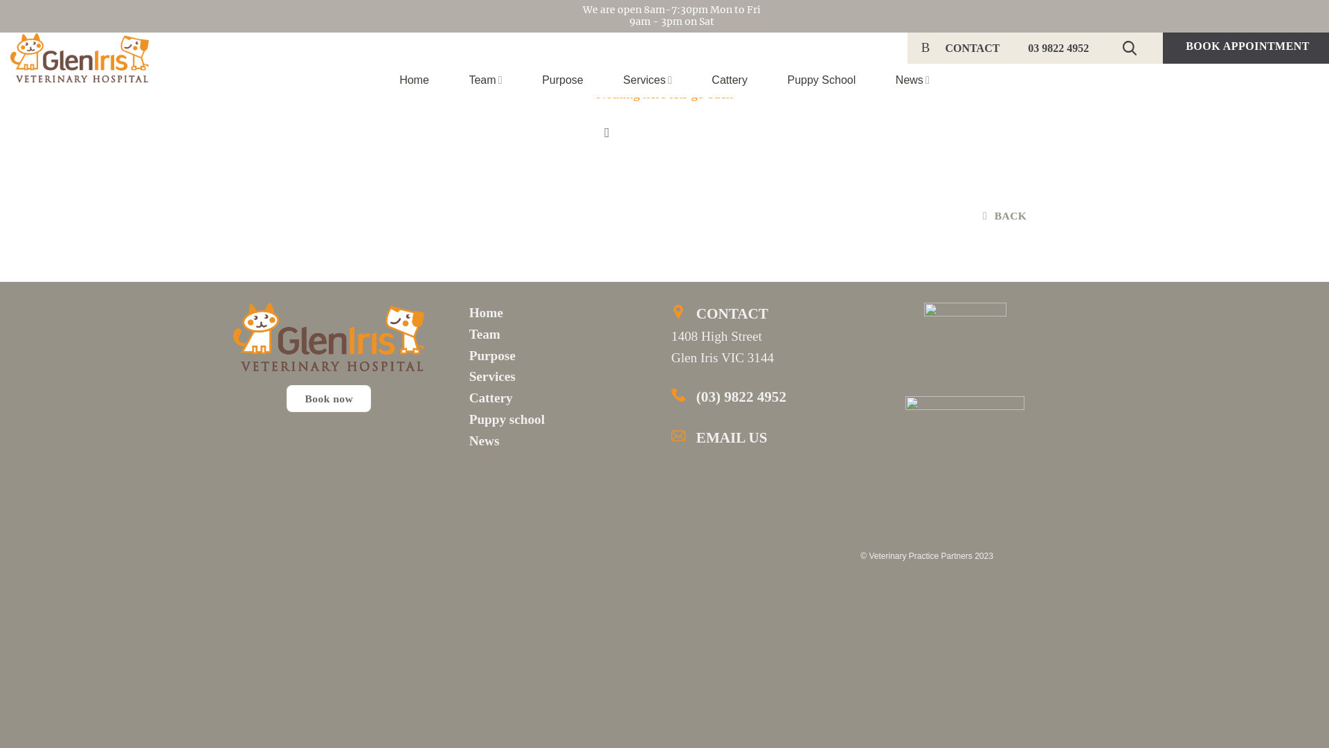 The width and height of the screenshot is (1329, 748). What do you see at coordinates (1006, 216) in the screenshot?
I see `BACK` at bounding box center [1006, 216].